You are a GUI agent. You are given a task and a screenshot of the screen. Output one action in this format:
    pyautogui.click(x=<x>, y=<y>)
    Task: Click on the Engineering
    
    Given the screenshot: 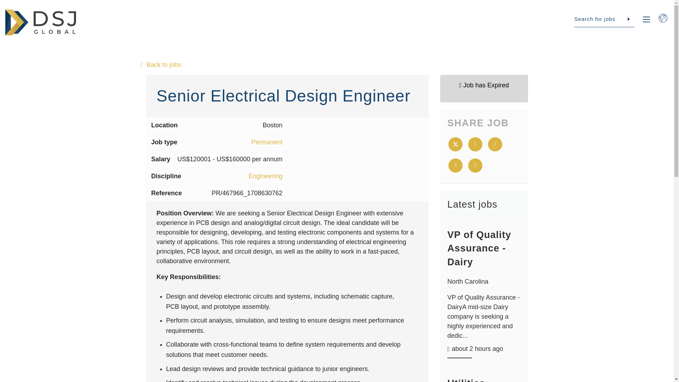 What is the action you would take?
    pyautogui.click(x=265, y=176)
    